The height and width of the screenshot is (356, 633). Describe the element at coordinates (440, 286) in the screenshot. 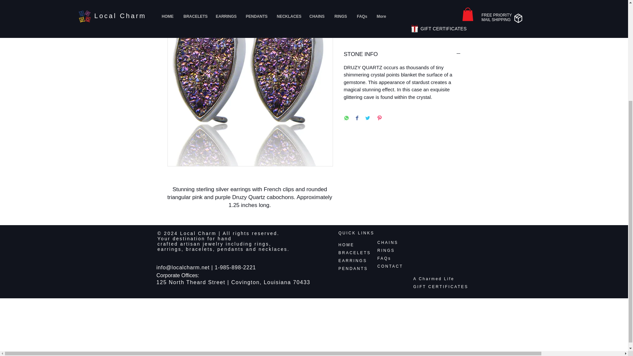

I see `GIFT CERTIFICATES` at that location.